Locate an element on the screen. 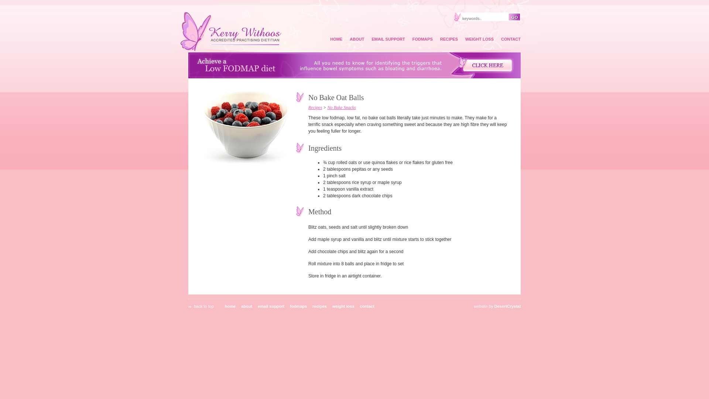  contact is located at coordinates (367, 306).